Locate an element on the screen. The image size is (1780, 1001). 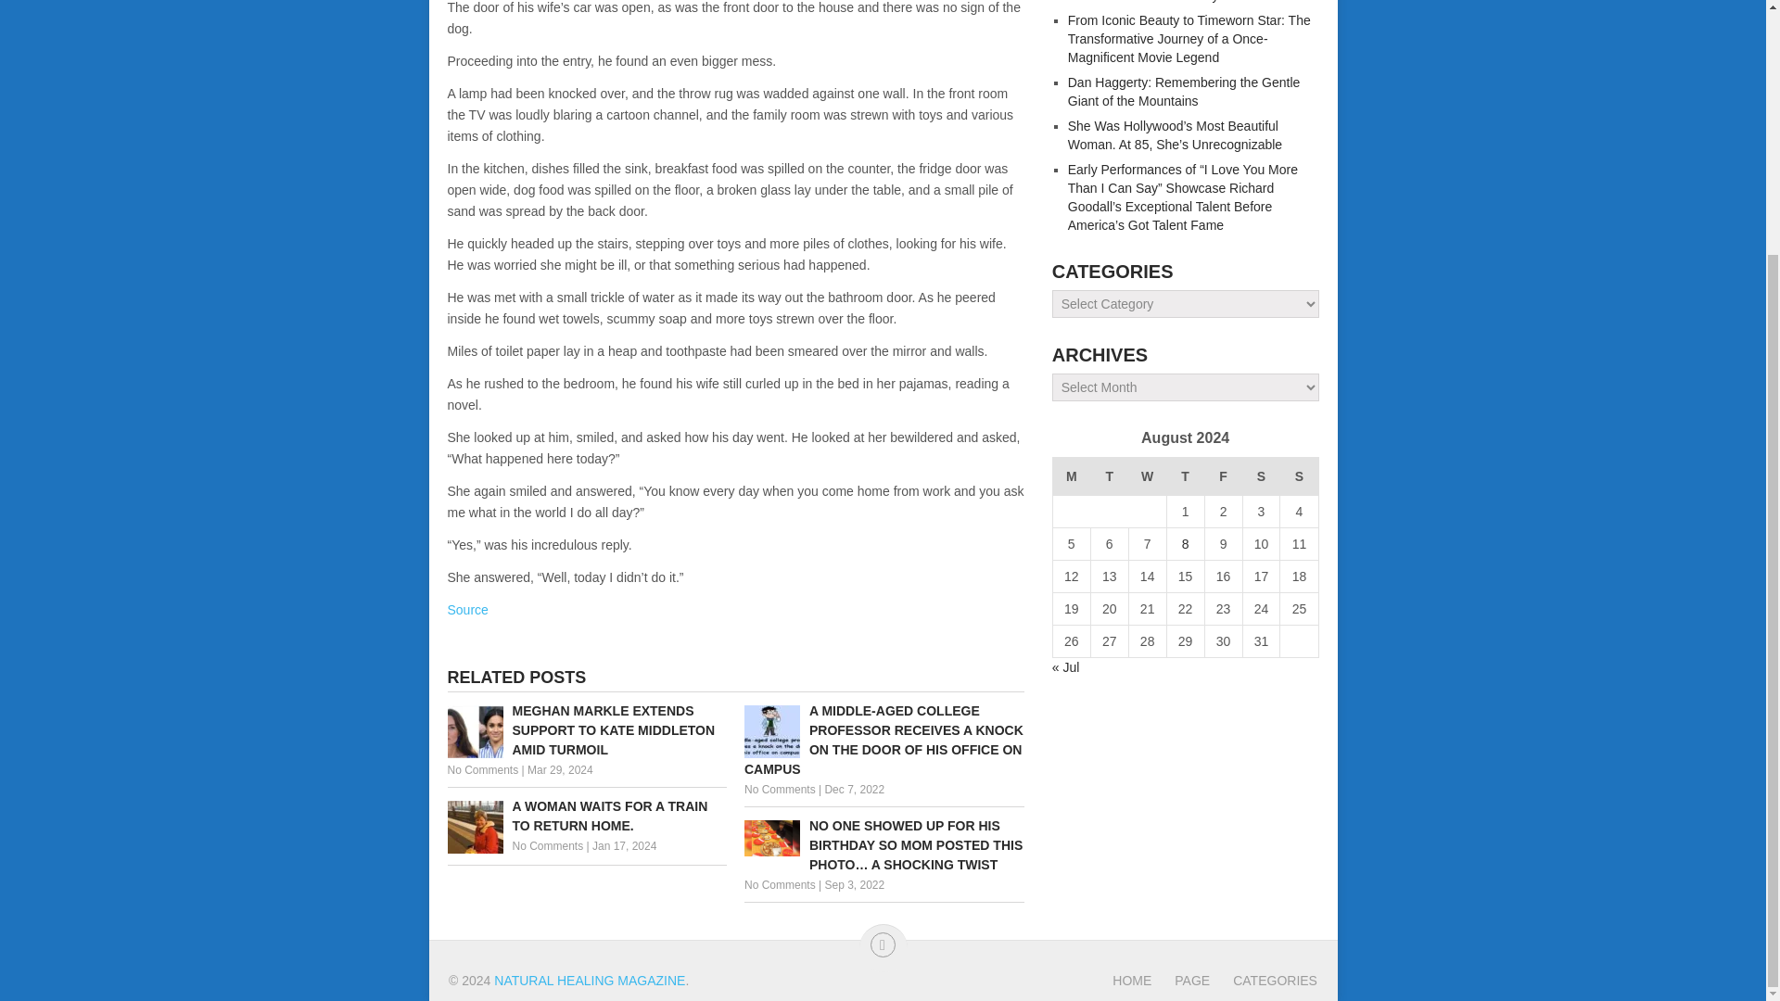
A Woman Waits For a Train to Return Home. is located at coordinates (586, 816).